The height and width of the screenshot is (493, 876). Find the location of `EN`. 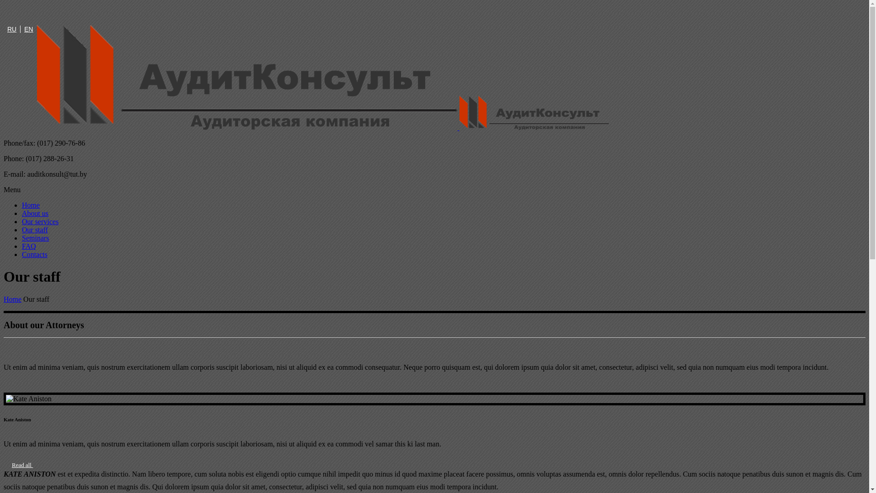

EN is located at coordinates (28, 29).